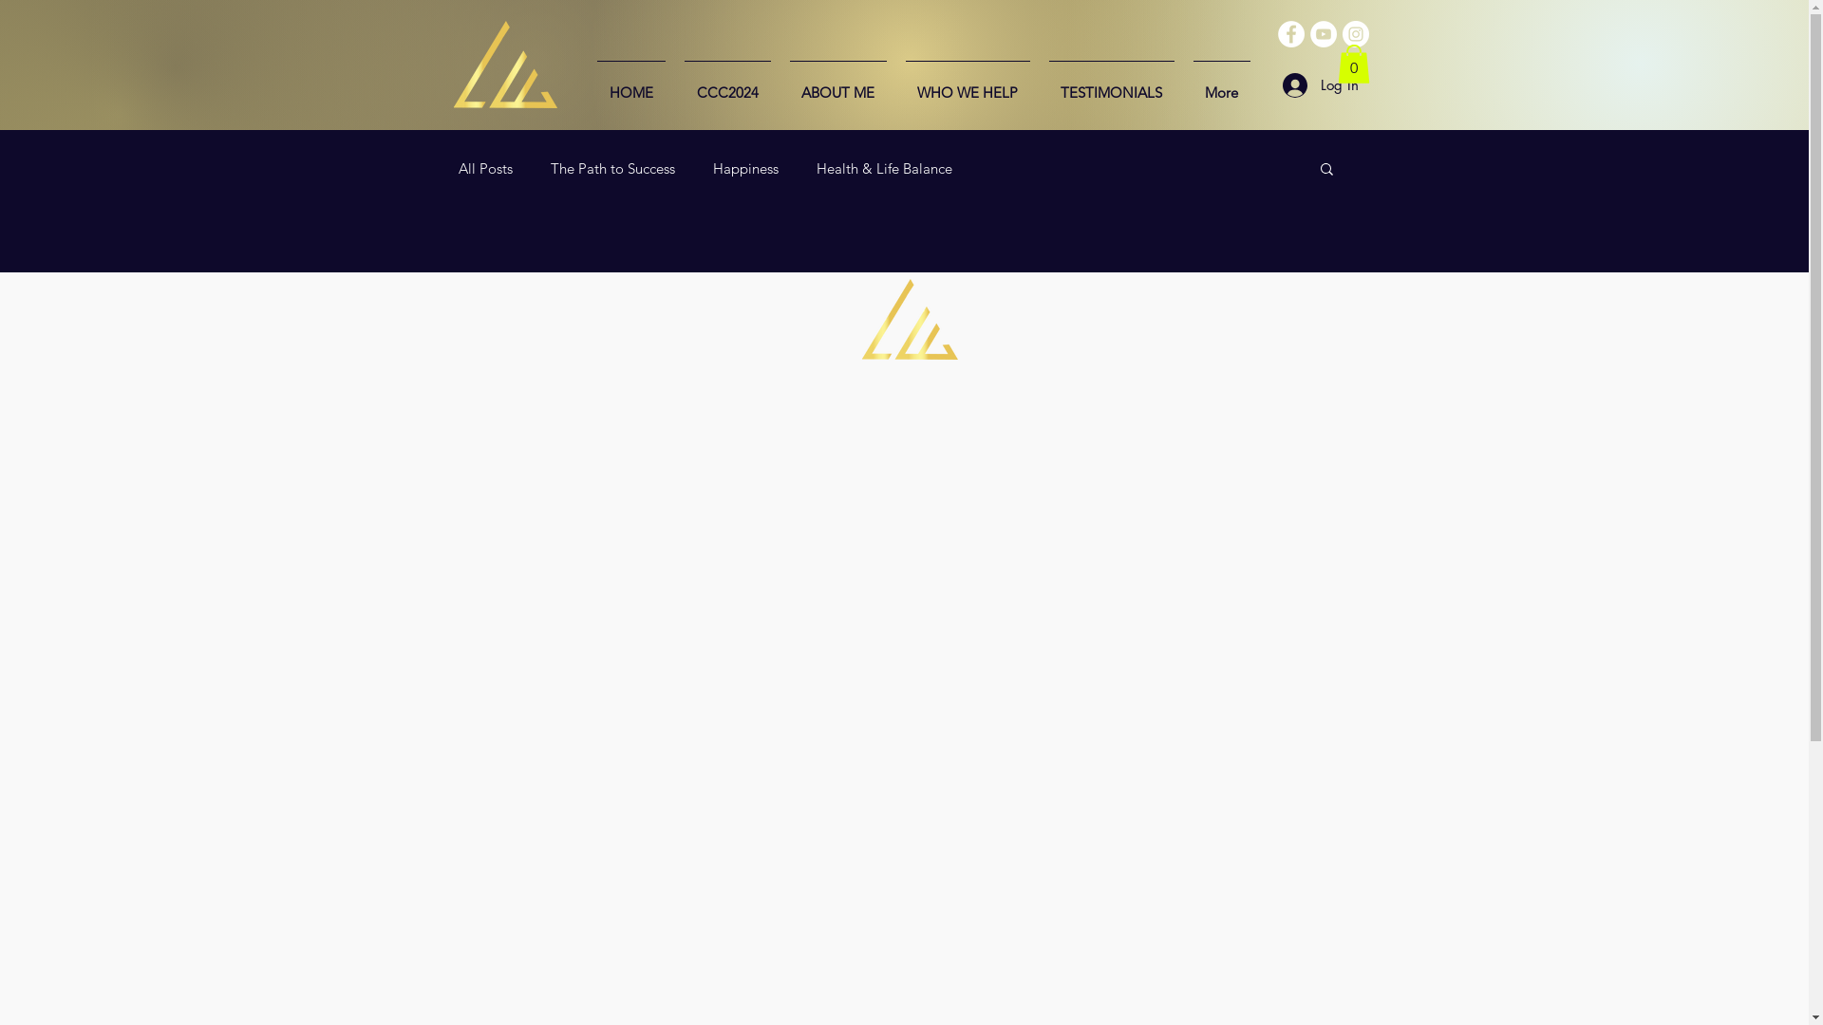 The width and height of the screenshot is (1823, 1025). I want to click on TESTIMONIALS, so click(1111, 84).